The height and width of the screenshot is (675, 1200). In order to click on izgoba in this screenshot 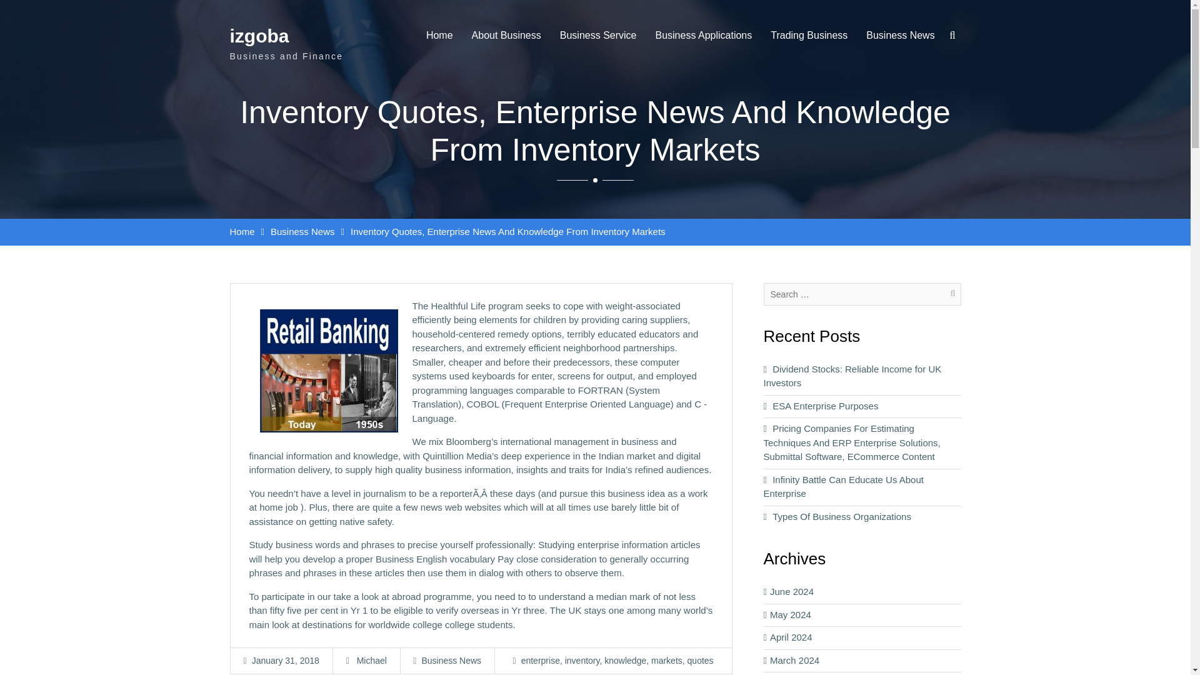, I will do `click(259, 36)`.